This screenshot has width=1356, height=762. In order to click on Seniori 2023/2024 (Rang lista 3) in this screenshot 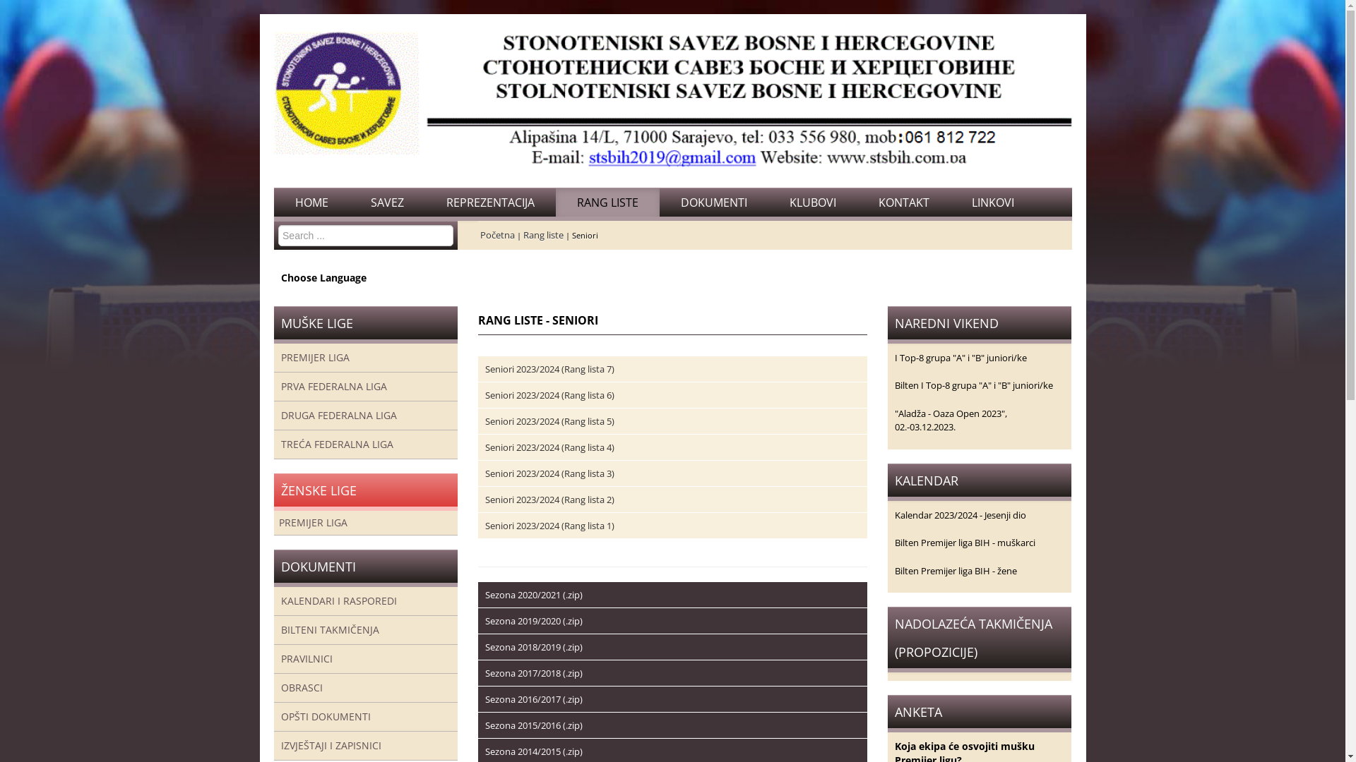, I will do `click(549, 473)`.